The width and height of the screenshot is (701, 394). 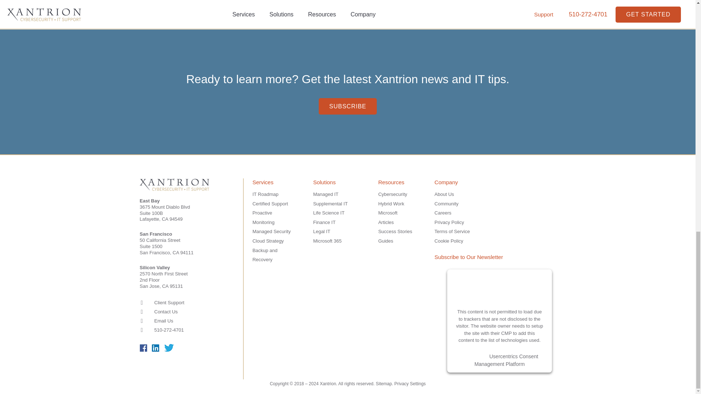 What do you see at coordinates (348, 106) in the screenshot?
I see `SUBSCRIBE` at bounding box center [348, 106].